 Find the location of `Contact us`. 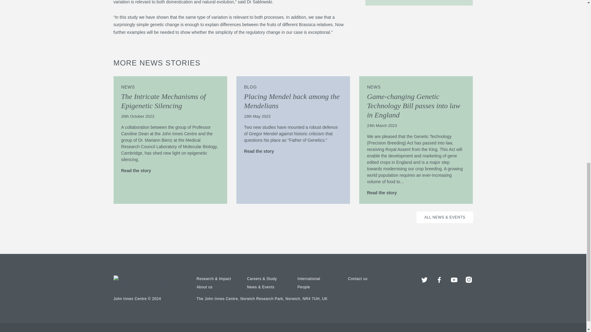

Contact us is located at coordinates (357, 279).